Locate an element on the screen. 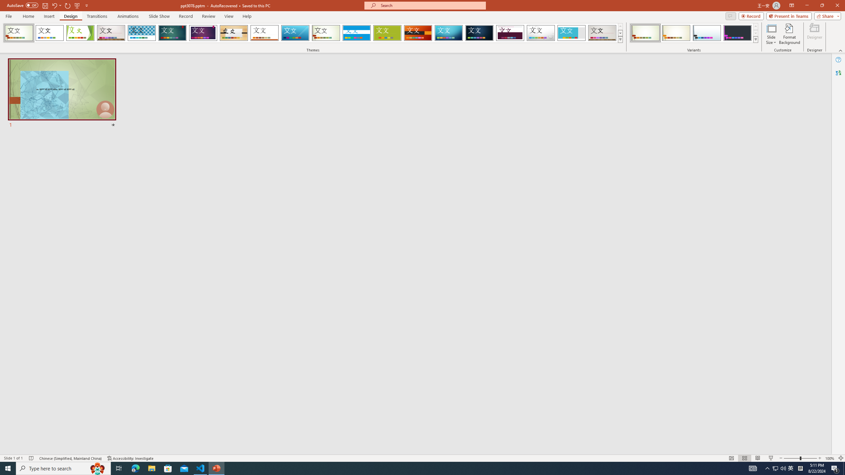 This screenshot has height=475, width=845. Variants is located at coordinates (755, 39).